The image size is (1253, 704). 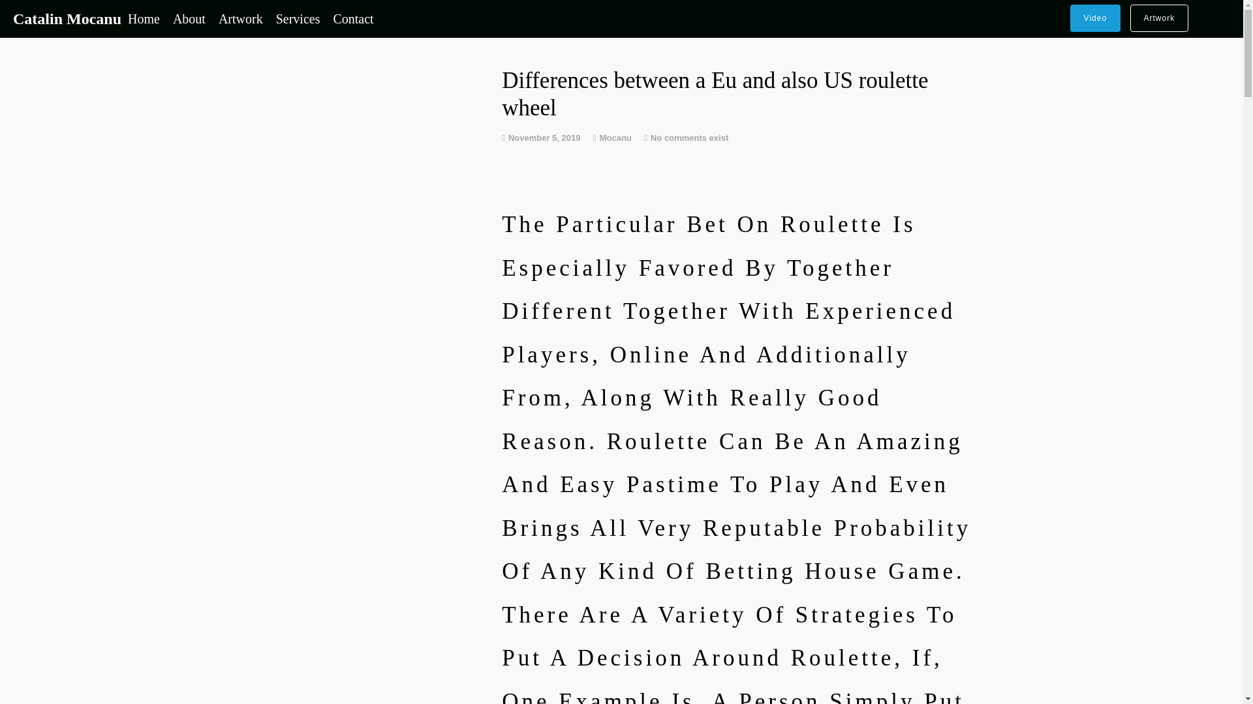 I want to click on Video, so click(x=1095, y=18).